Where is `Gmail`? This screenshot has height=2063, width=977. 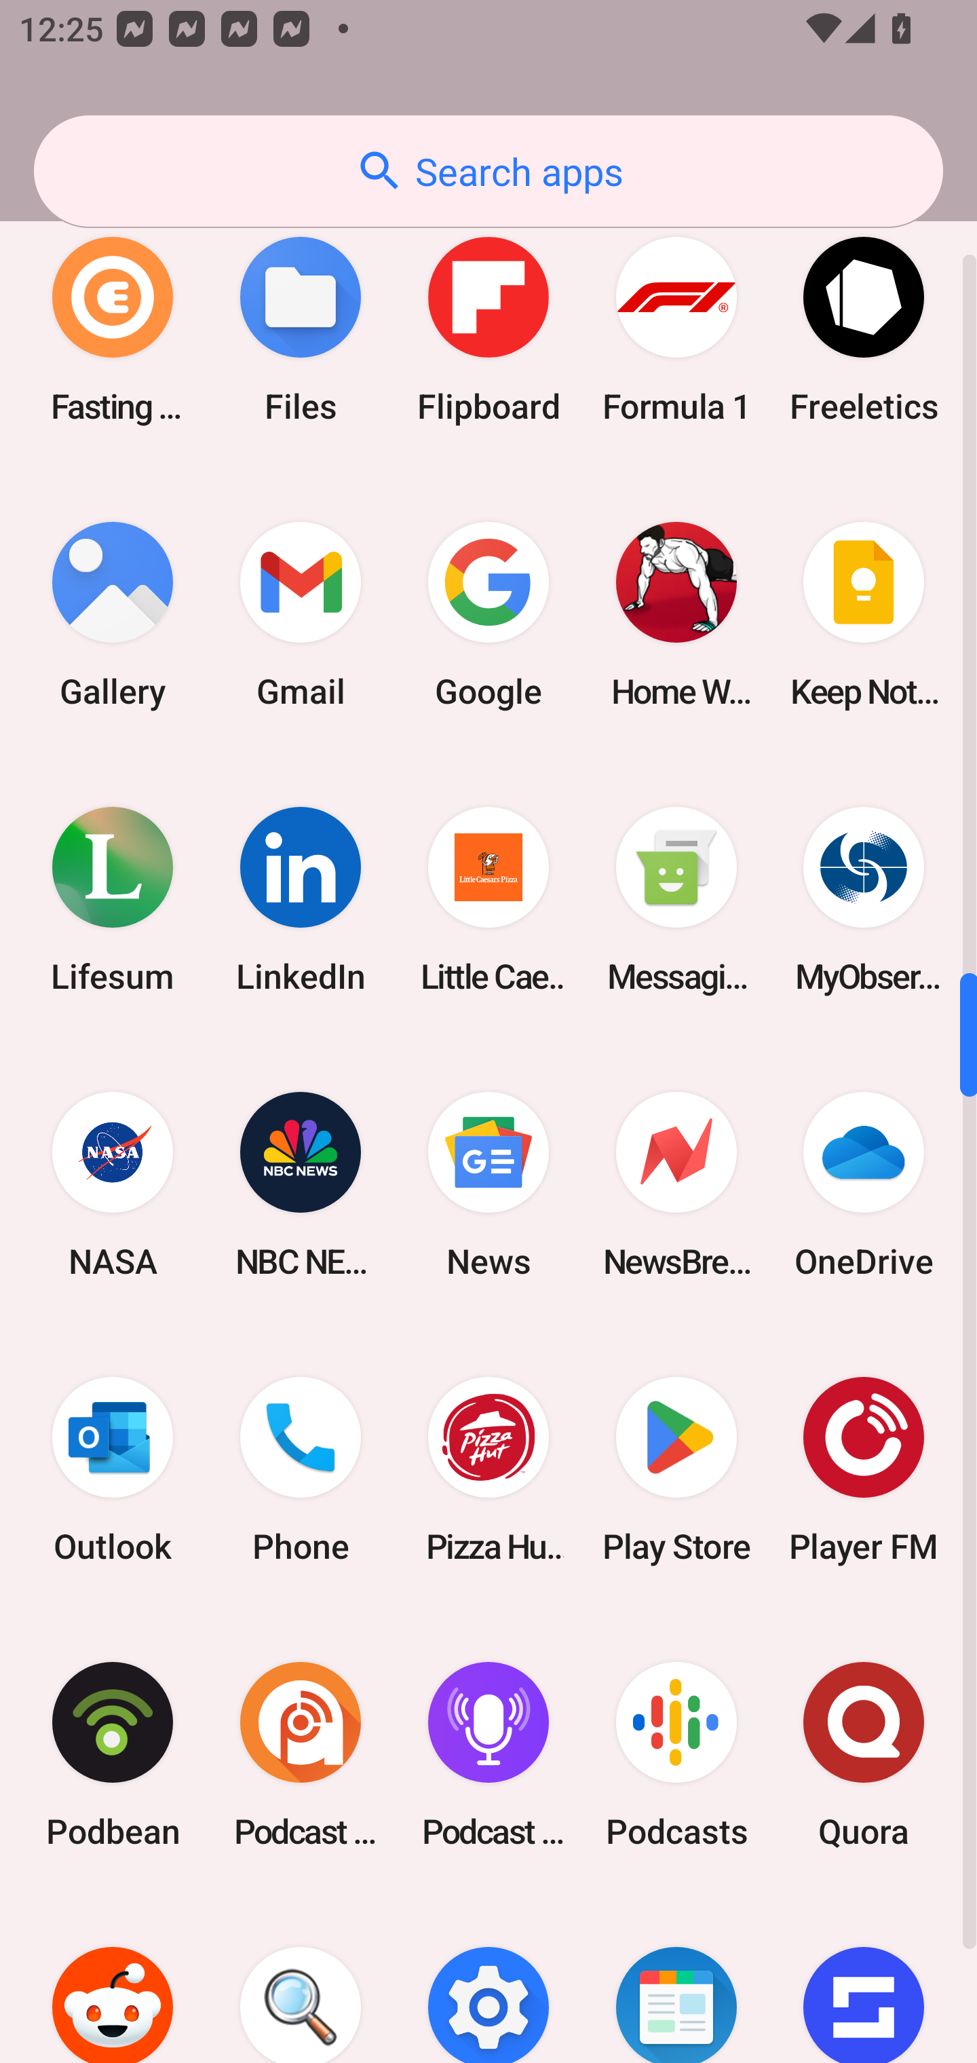
Gmail is located at coordinates (301, 615).